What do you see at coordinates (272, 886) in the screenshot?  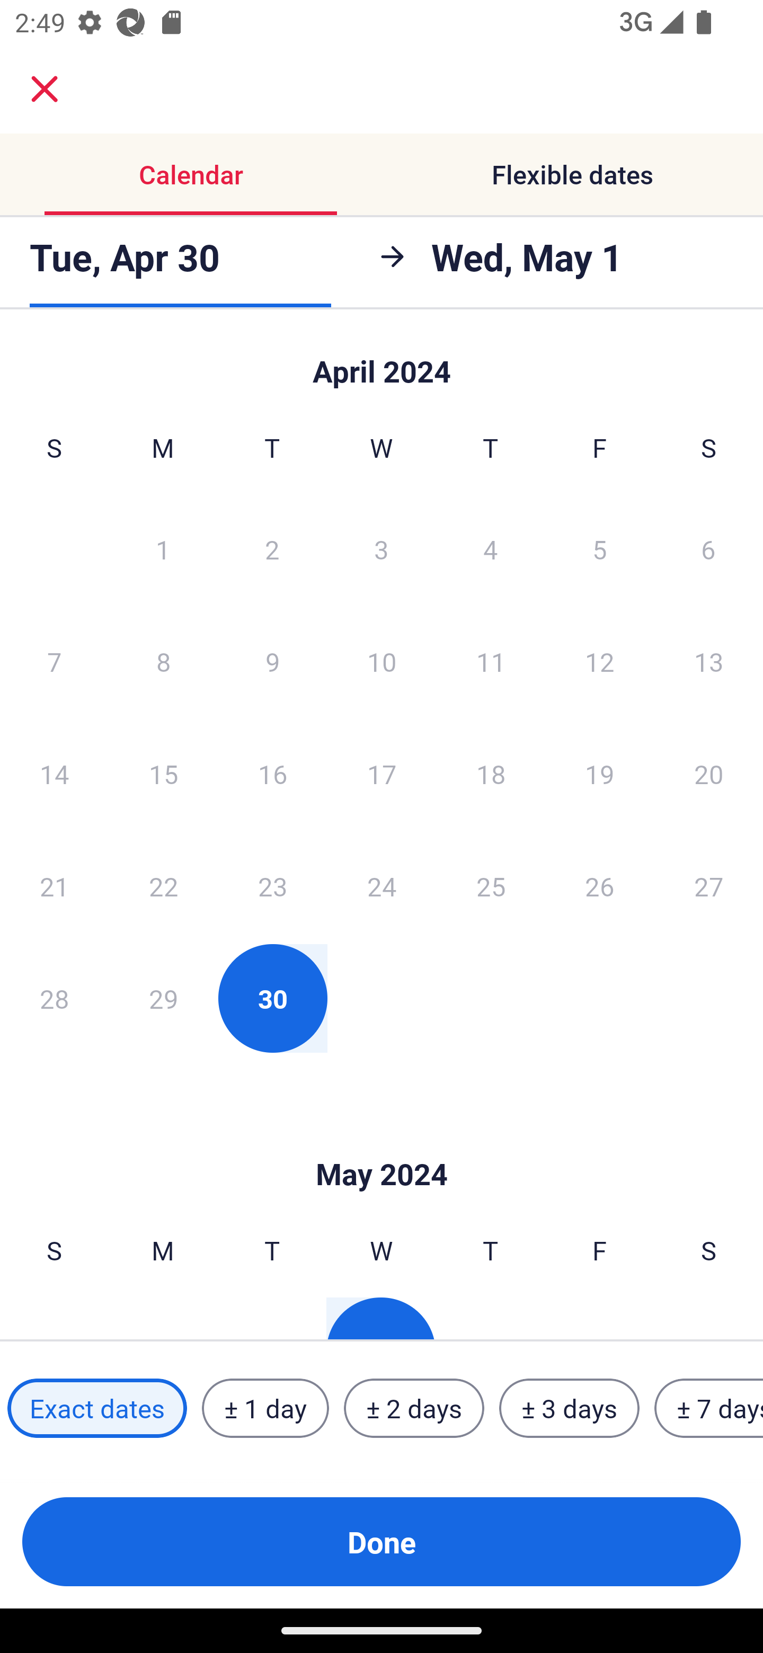 I see `23 Tuesday, April 23, 2024` at bounding box center [272, 886].